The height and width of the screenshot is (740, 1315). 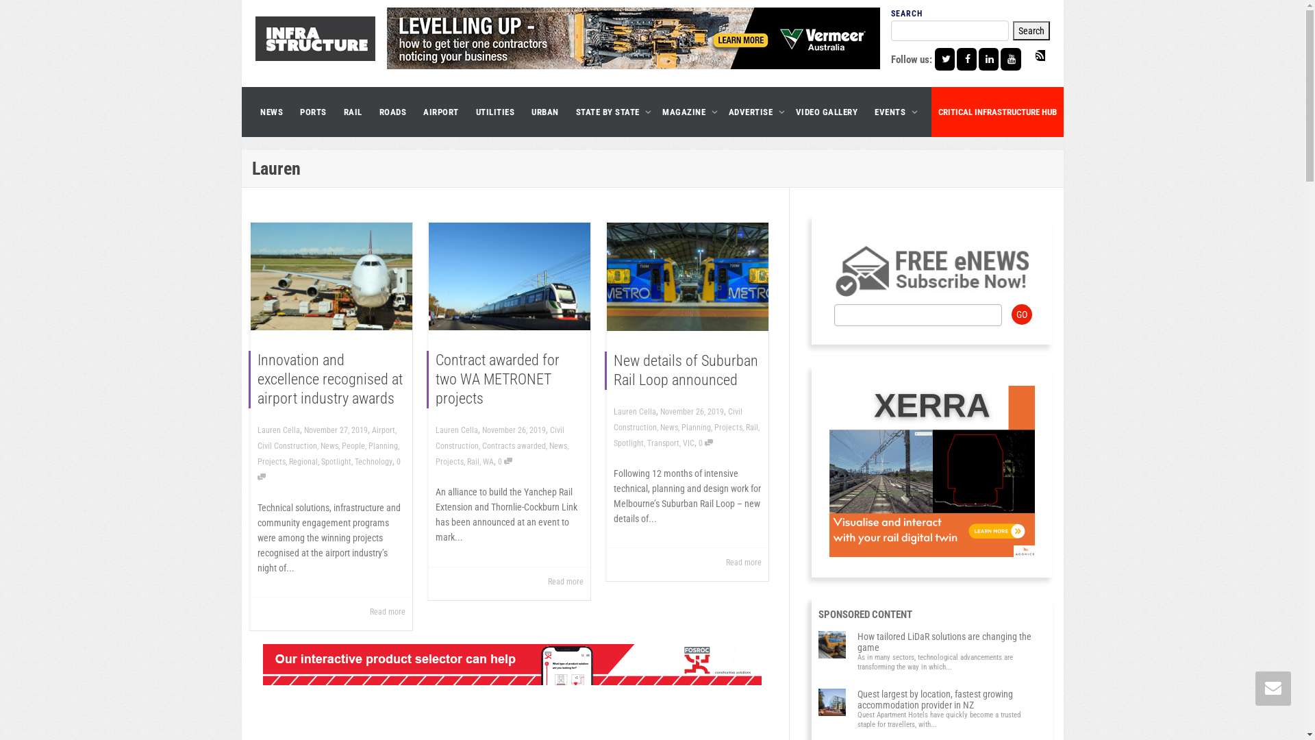 I want to click on Civil Construction, so click(x=678, y=419).